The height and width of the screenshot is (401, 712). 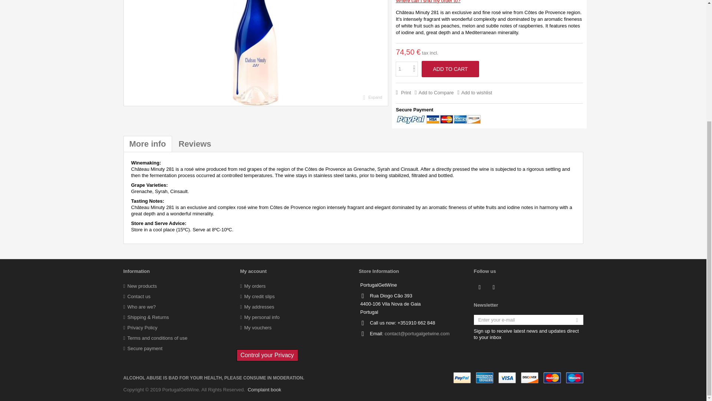 What do you see at coordinates (407, 69) in the screenshot?
I see `1` at bounding box center [407, 69].